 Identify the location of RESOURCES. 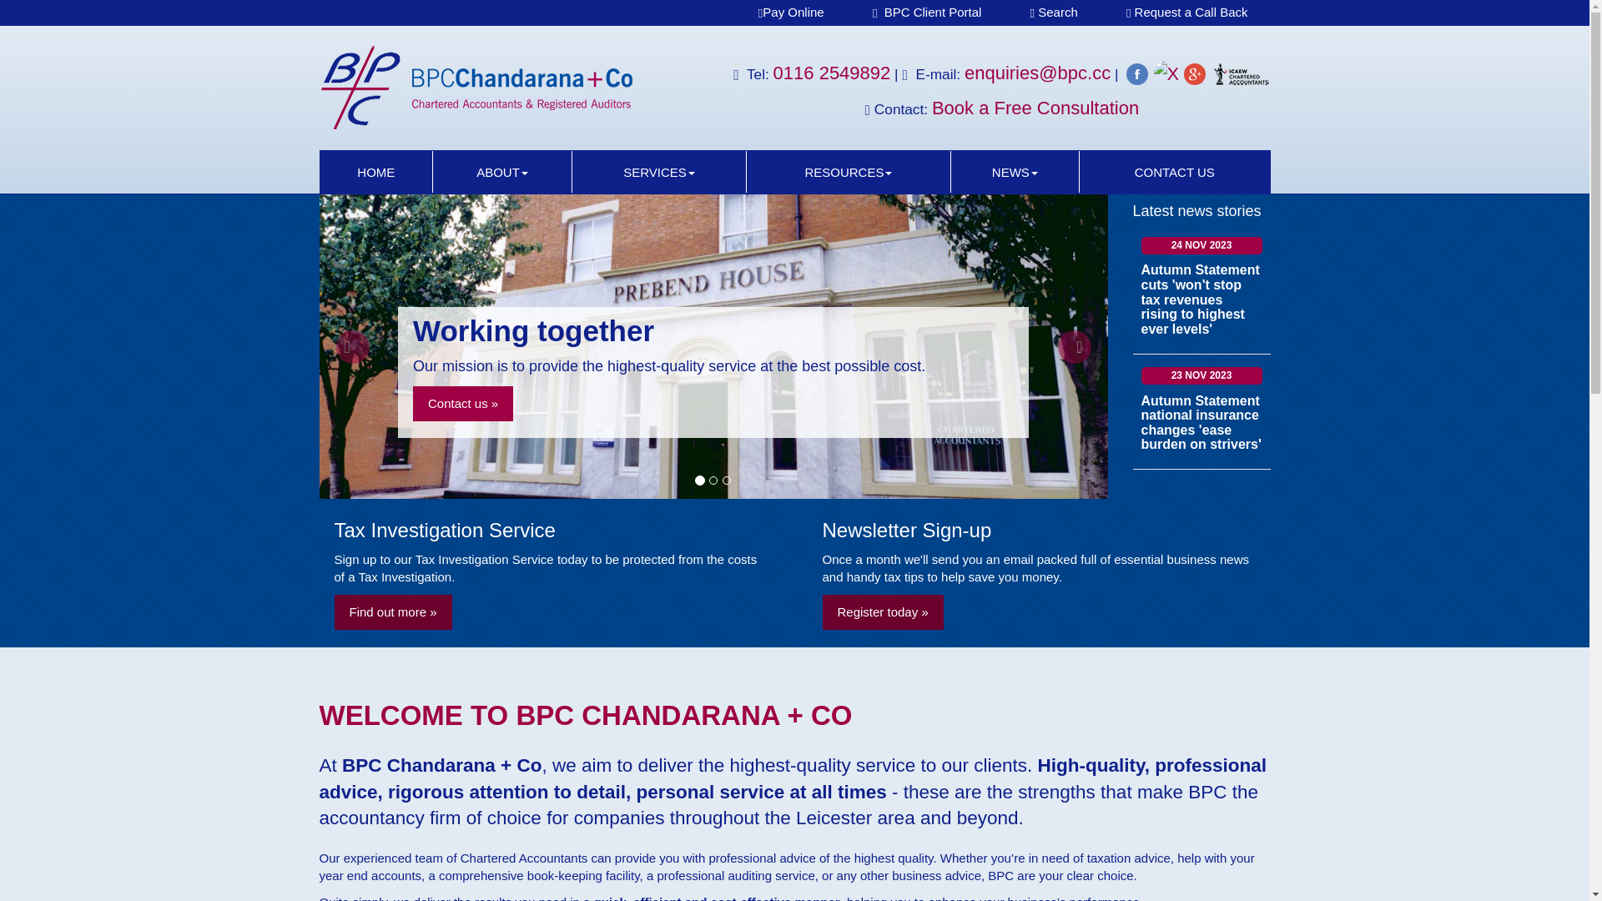
(848, 172).